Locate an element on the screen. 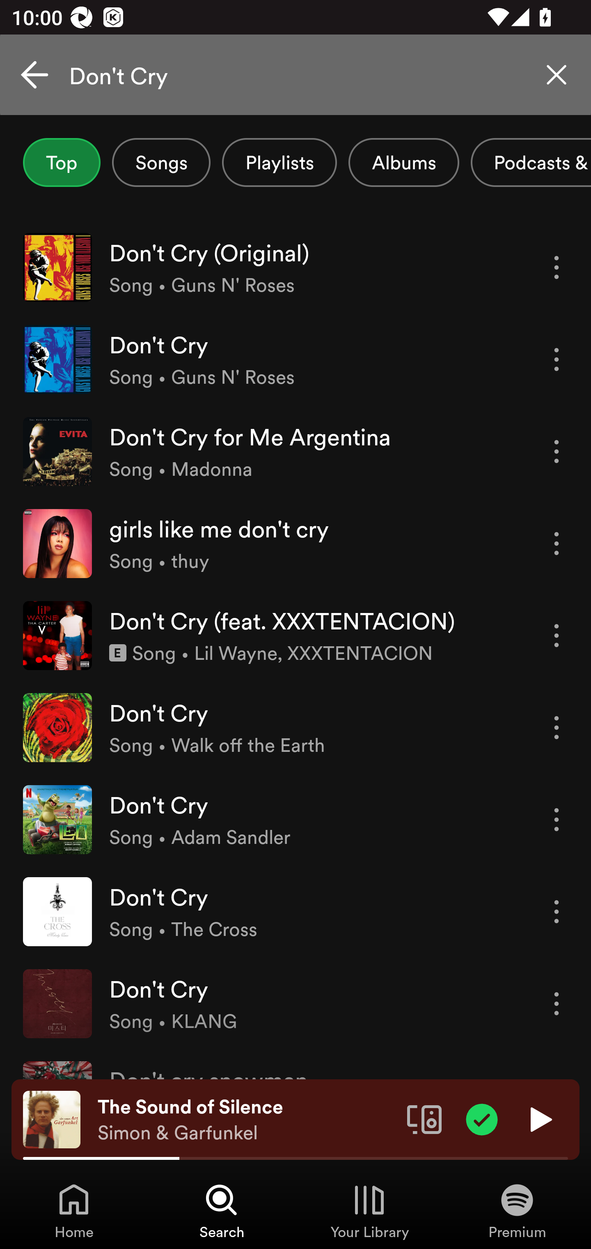  More options for song Don't Cry is located at coordinates (557, 727).